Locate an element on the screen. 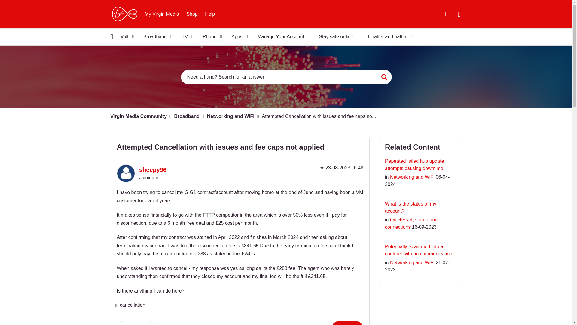 Image resolution: width=577 pixels, height=325 pixels. TV is located at coordinates (186, 37).